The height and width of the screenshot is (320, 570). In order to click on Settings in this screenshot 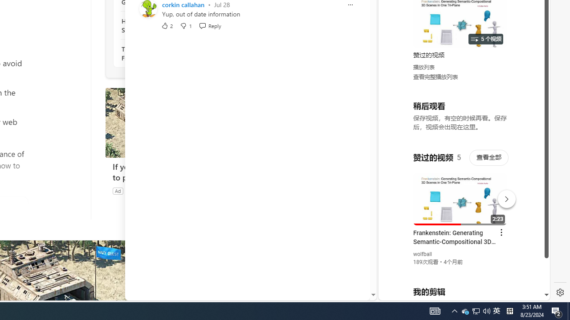, I will do `click(560, 292)`.